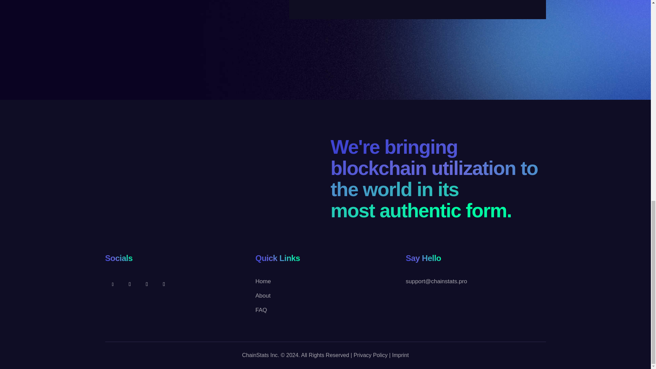  What do you see at coordinates (261, 310) in the screenshot?
I see `FAQ` at bounding box center [261, 310].